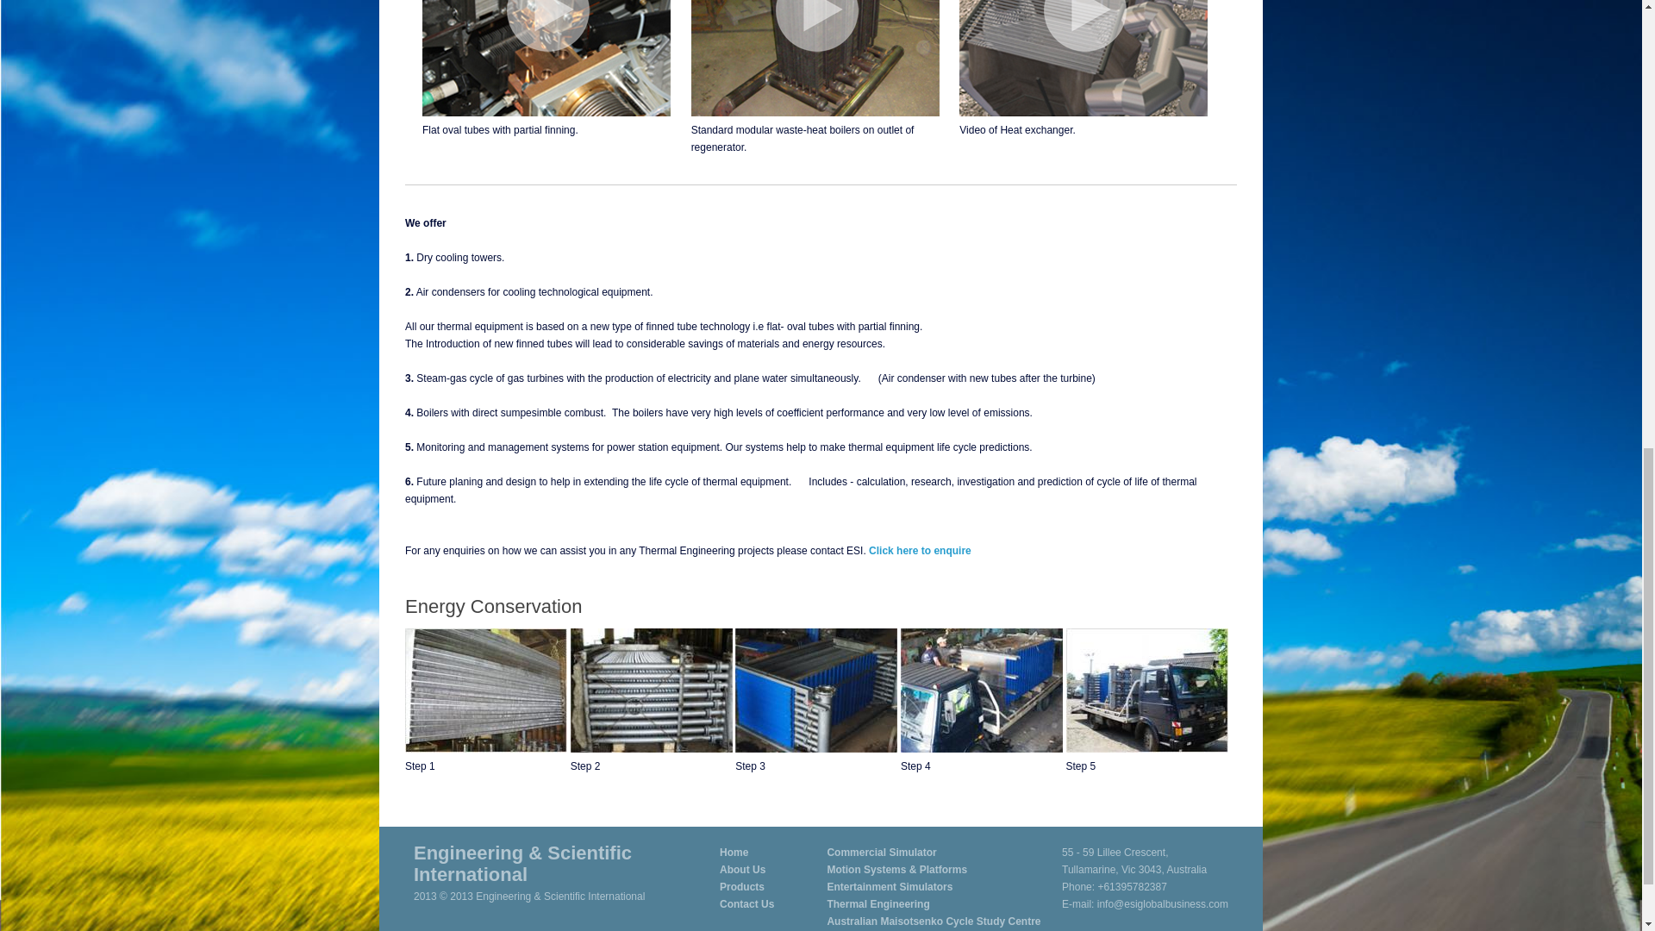 This screenshot has height=931, width=1655. I want to click on Australian Maisotsenko Cycle Study Centre, so click(933, 921).